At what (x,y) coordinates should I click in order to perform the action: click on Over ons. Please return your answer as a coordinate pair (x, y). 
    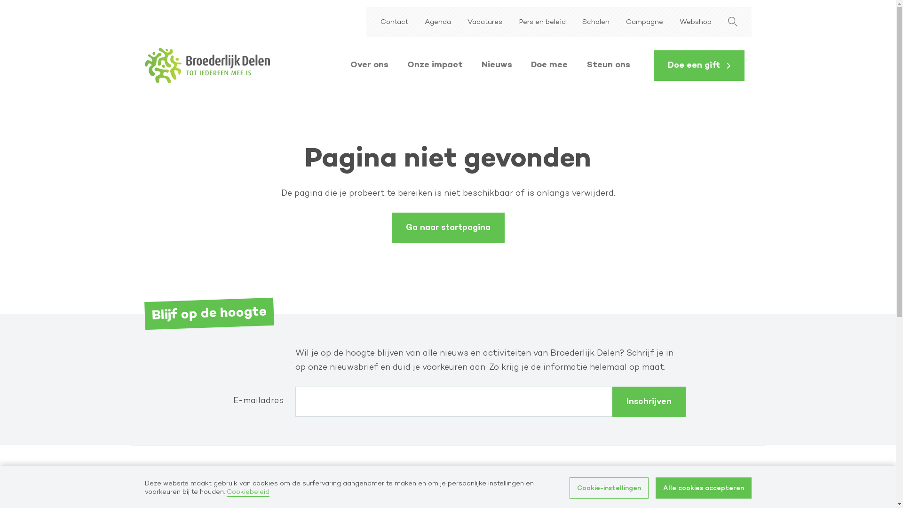
    Looking at the image, I should click on (371, 490).